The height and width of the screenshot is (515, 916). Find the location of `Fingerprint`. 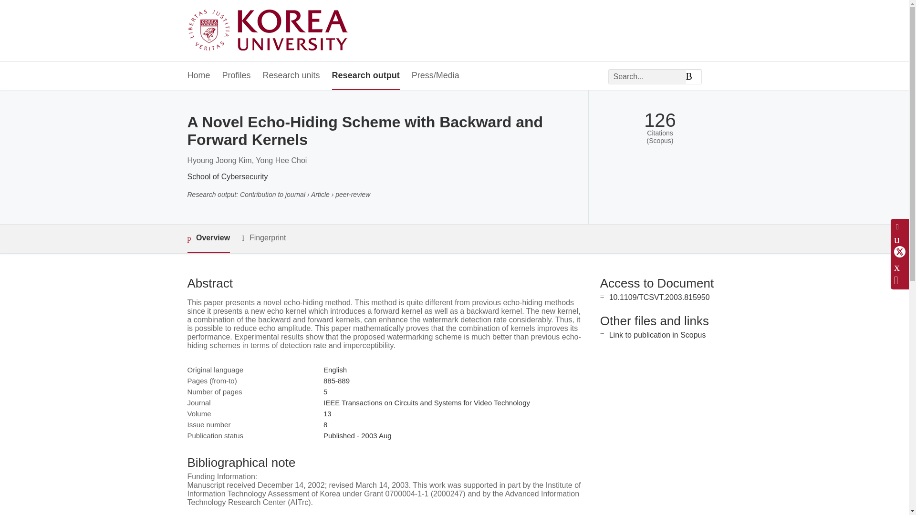

Fingerprint is located at coordinates (263, 238).